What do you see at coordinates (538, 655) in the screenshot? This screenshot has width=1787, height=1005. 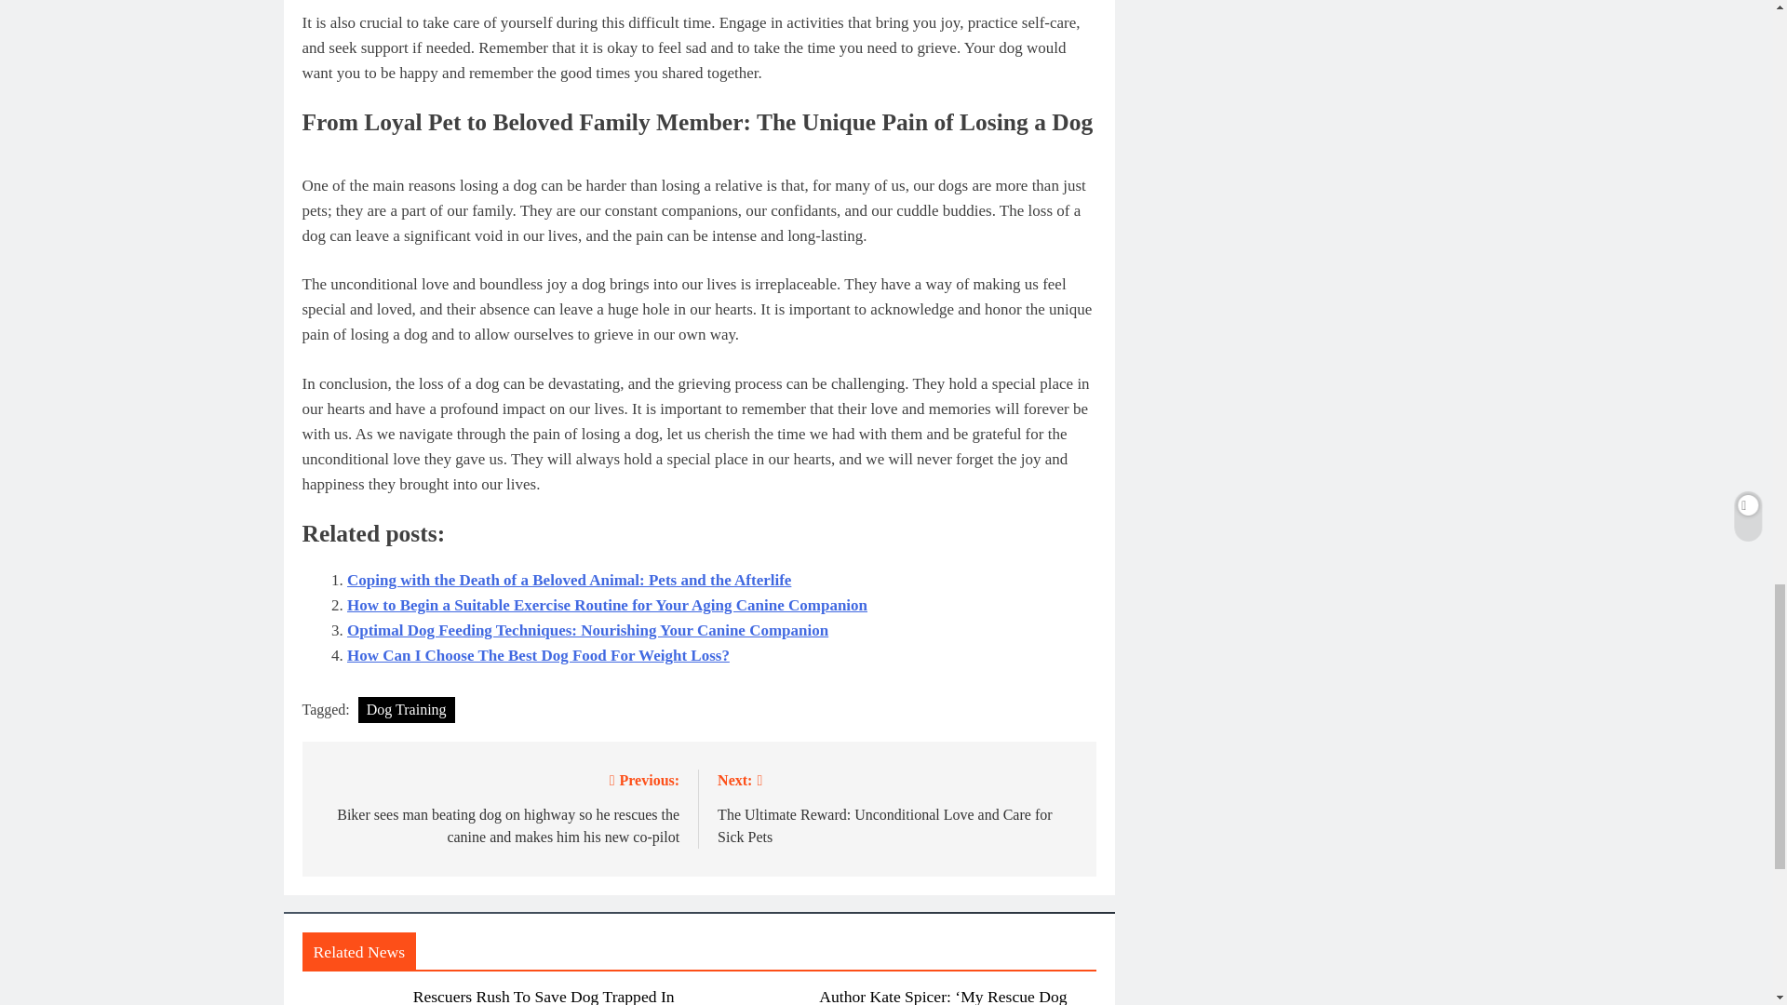 I see `How Can I Choose The Best Dog Food For Weight Loss?` at bounding box center [538, 655].